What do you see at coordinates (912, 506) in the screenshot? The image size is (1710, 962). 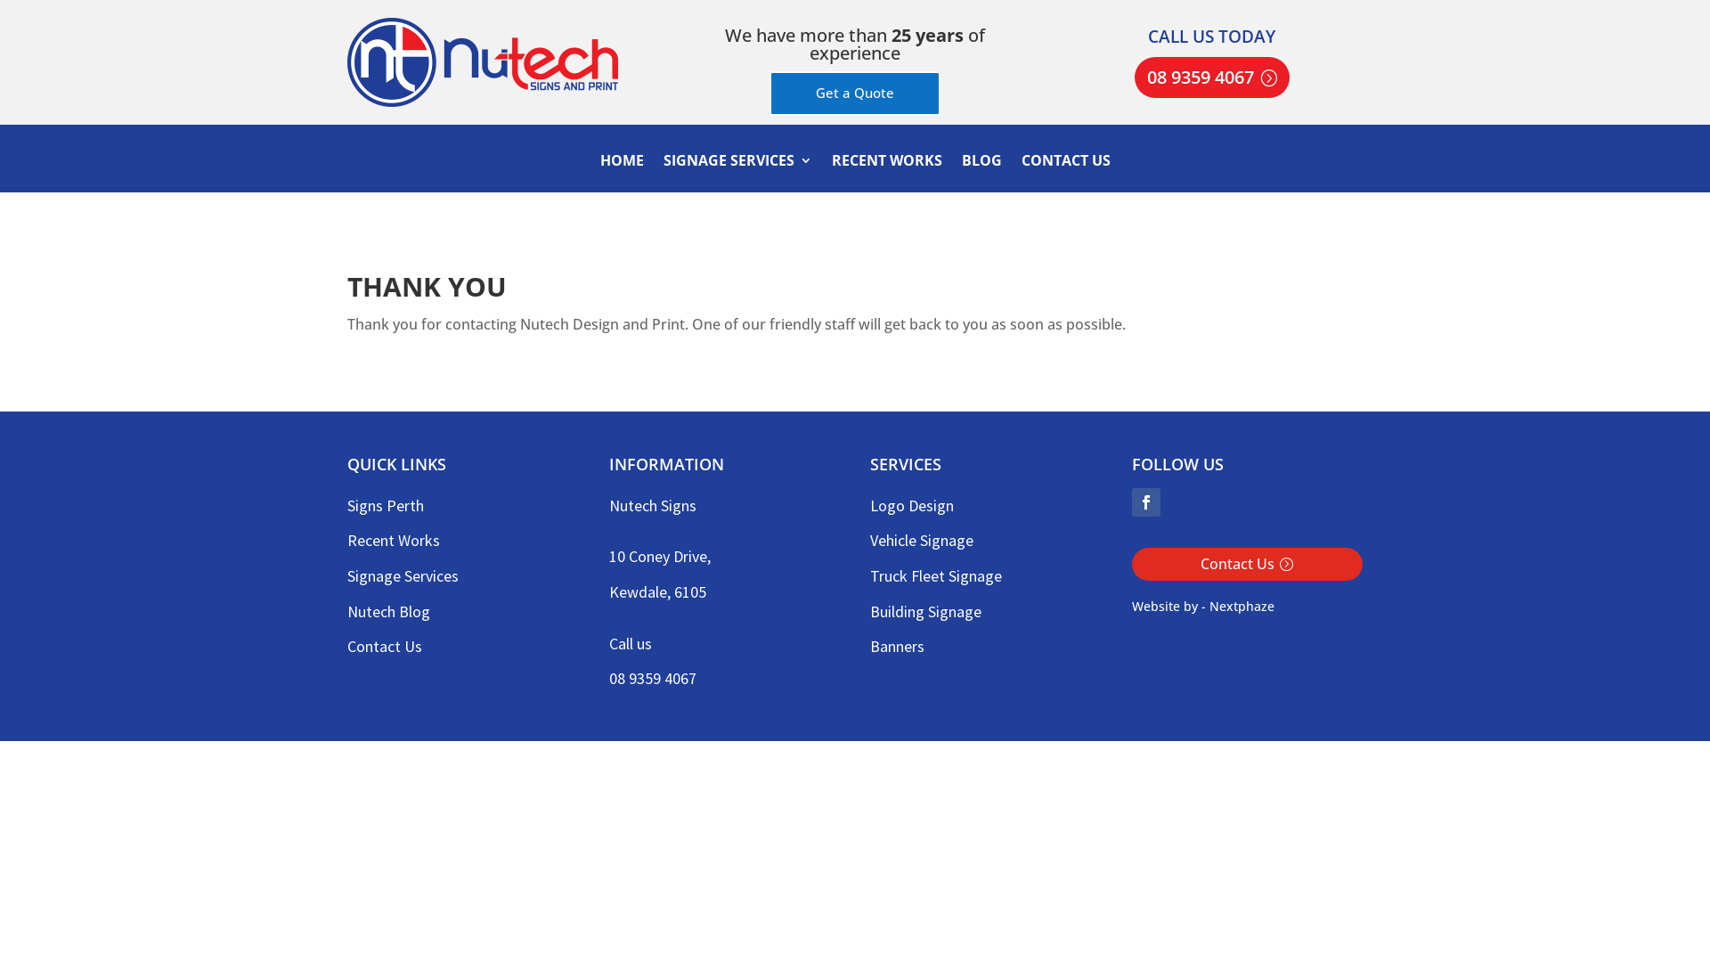 I see `Logo Design` at bounding box center [912, 506].